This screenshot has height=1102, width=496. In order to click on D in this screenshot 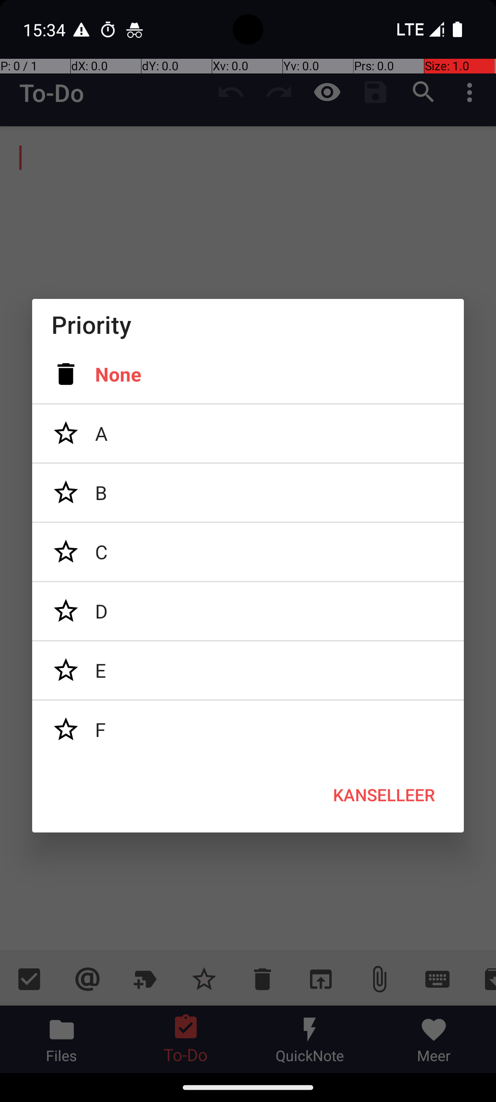, I will do `click(248, 611)`.